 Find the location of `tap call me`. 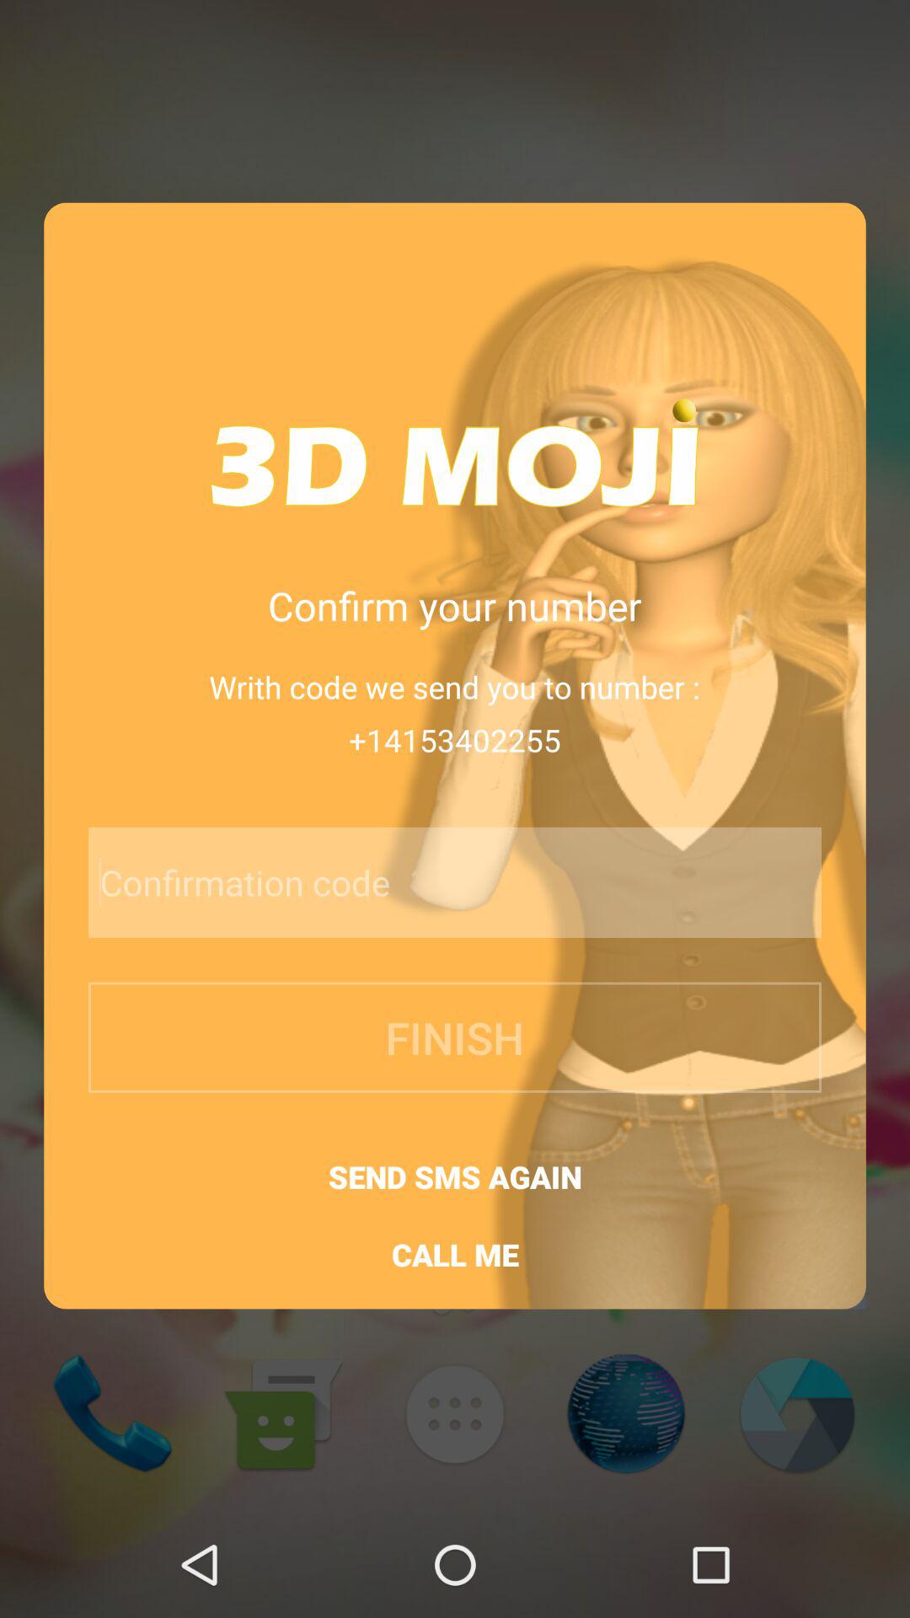

tap call me is located at coordinates (455, 1254).